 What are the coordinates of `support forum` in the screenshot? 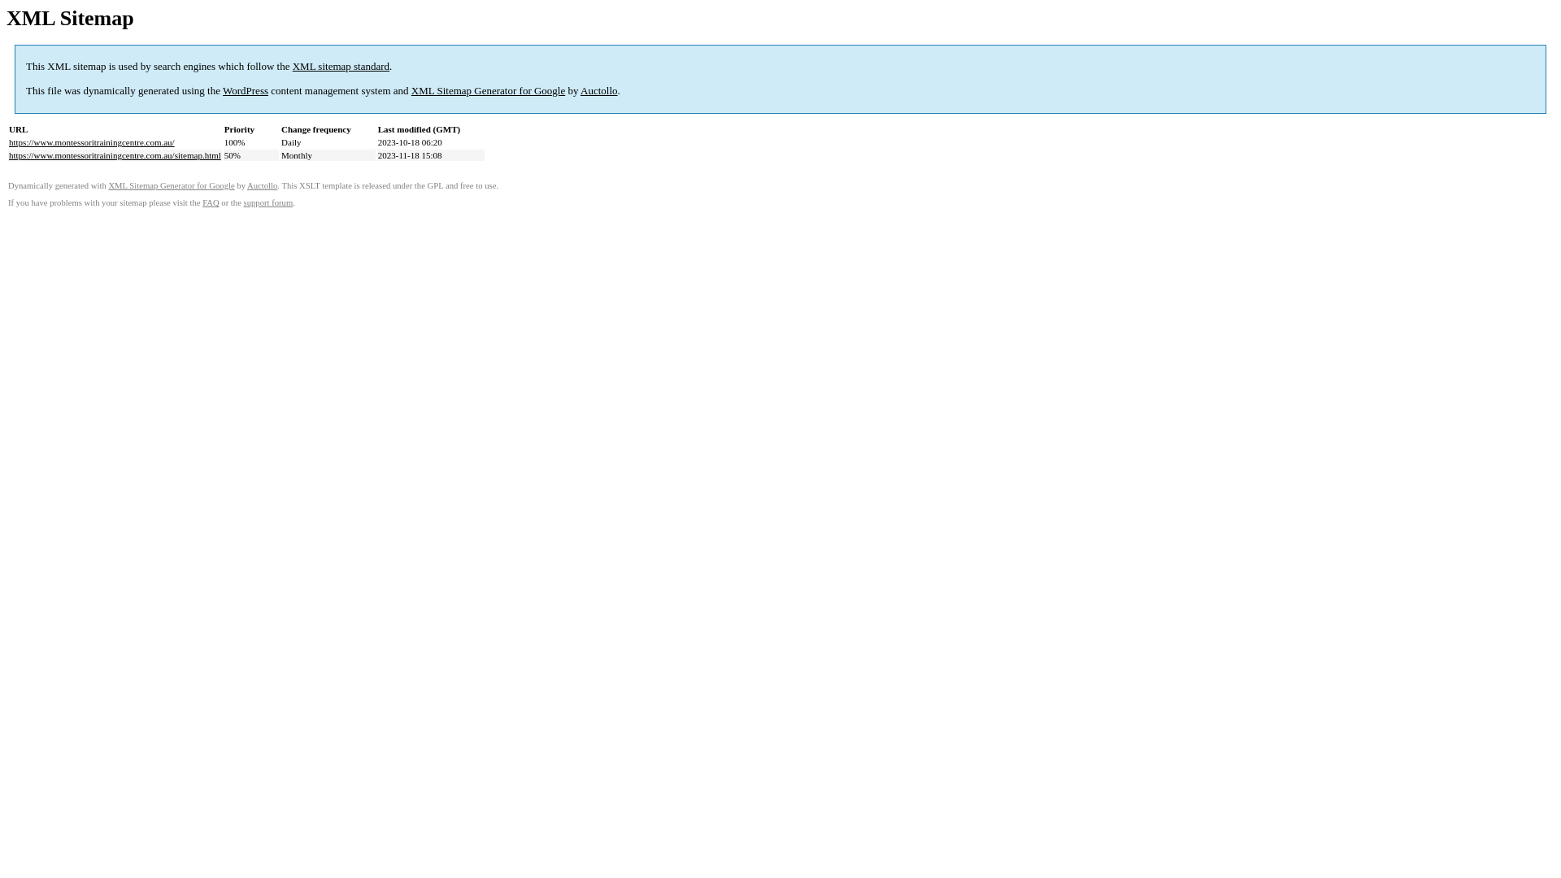 It's located at (268, 203).